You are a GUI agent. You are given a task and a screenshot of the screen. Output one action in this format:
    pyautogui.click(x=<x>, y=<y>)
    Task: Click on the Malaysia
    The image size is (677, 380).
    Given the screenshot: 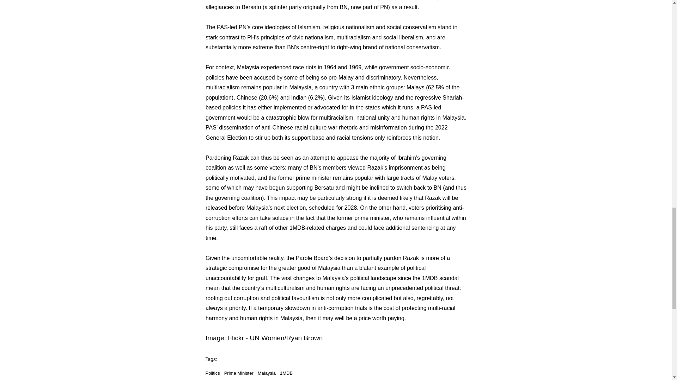 What is the action you would take?
    pyautogui.click(x=267, y=373)
    